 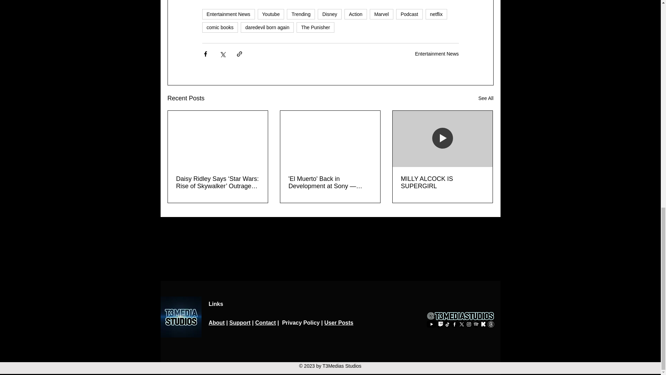 I want to click on Trending, so click(x=301, y=14).